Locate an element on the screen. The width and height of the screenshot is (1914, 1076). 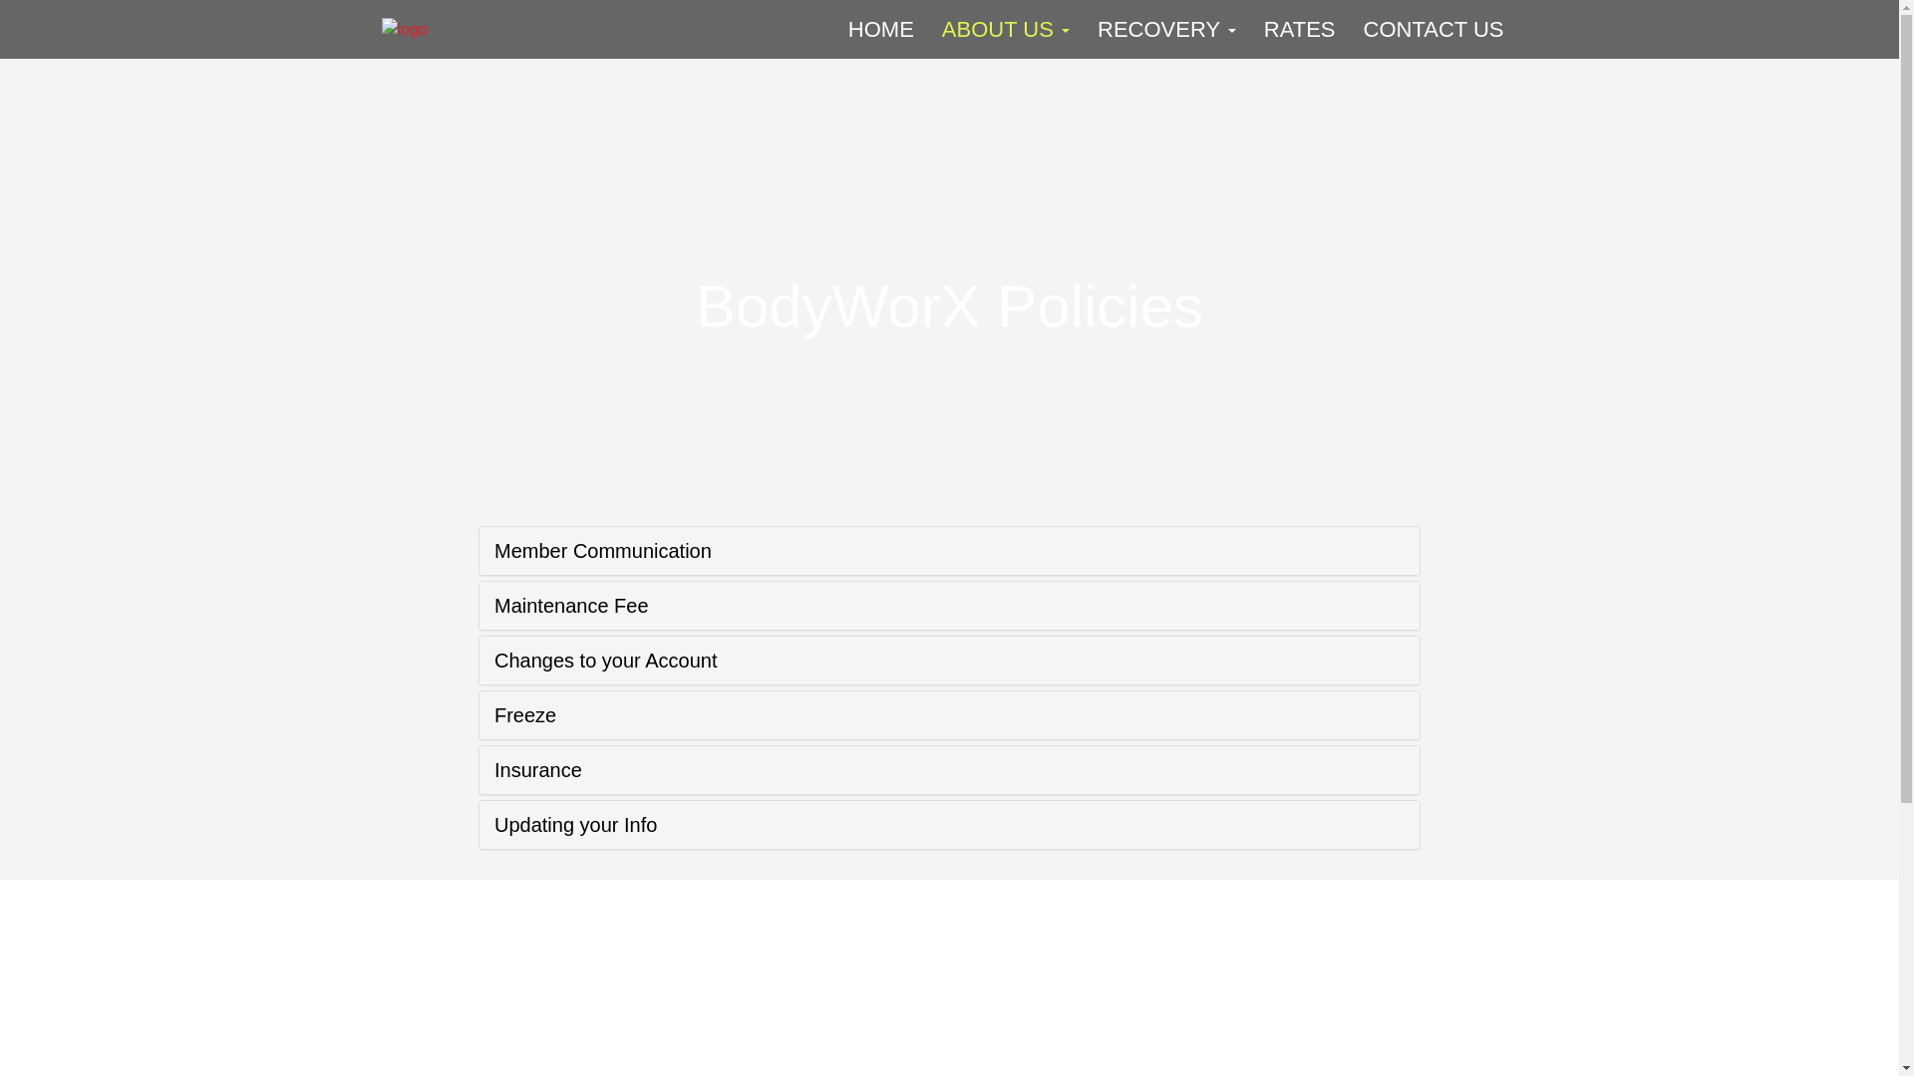
HOME is located at coordinates (881, 29).